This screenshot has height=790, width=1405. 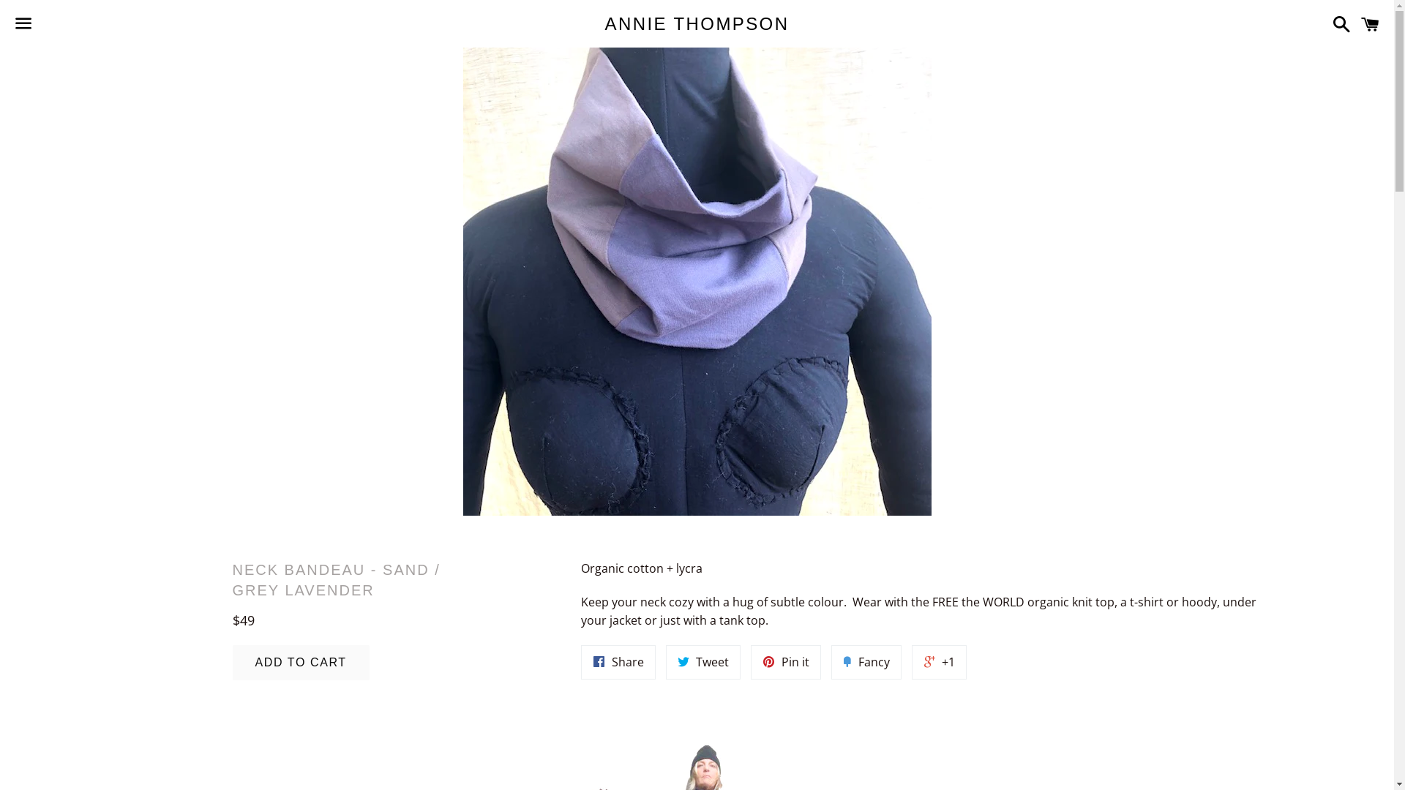 What do you see at coordinates (1338, 23) in the screenshot?
I see `Search` at bounding box center [1338, 23].